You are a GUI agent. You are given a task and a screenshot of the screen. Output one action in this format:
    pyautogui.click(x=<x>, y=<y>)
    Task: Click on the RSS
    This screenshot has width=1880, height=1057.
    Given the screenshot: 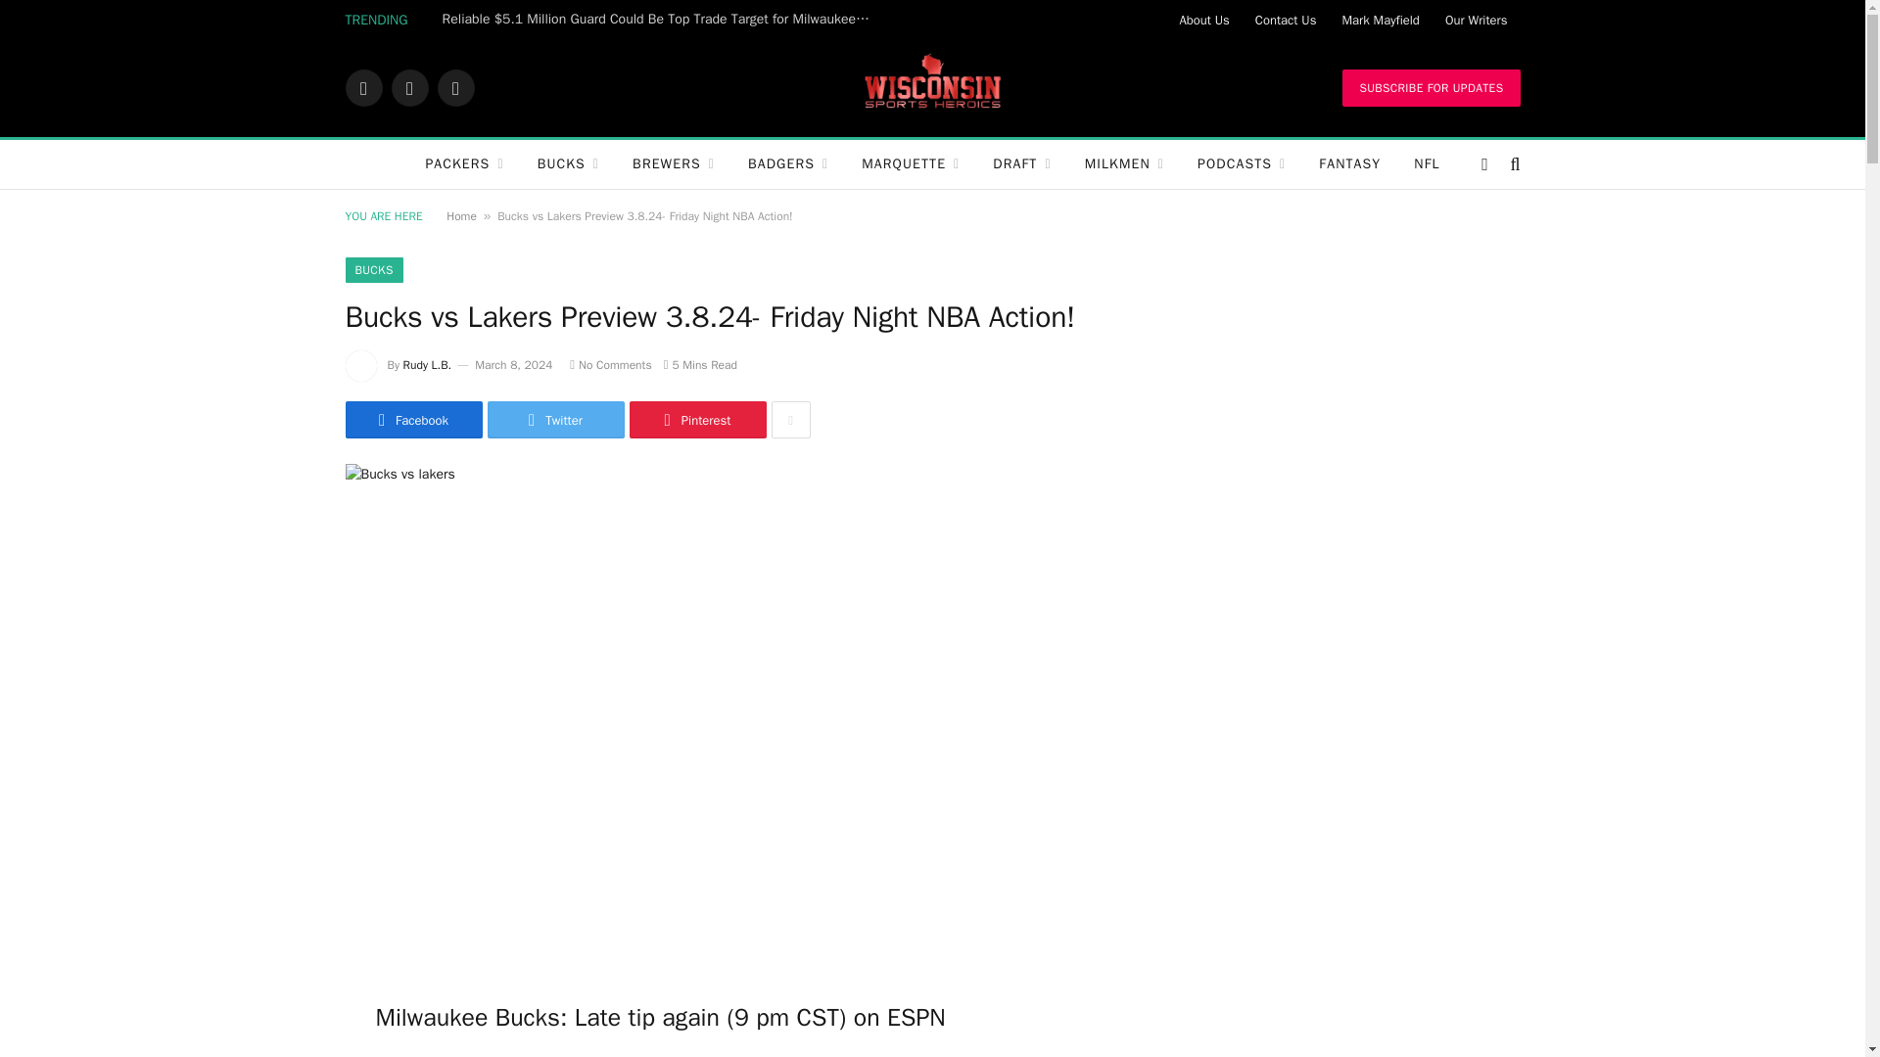 What is the action you would take?
    pyautogui.click(x=454, y=88)
    